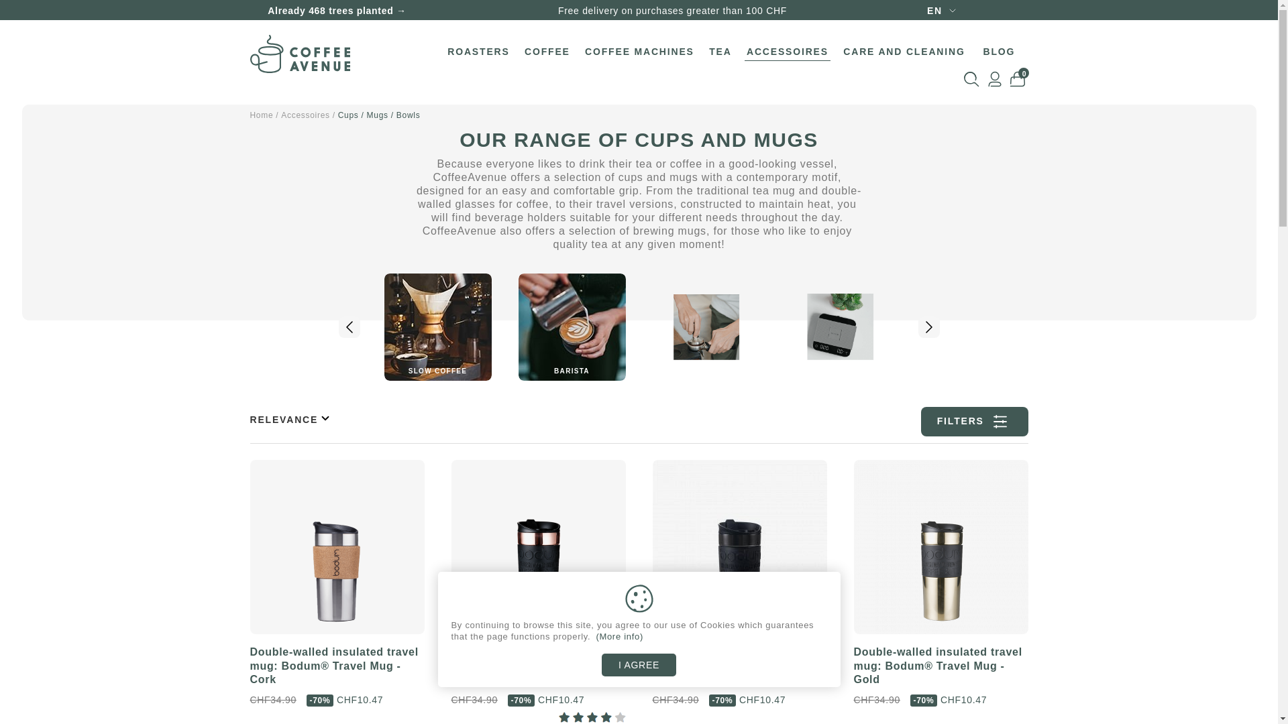  I want to click on SLOW COFFEE, so click(437, 327).